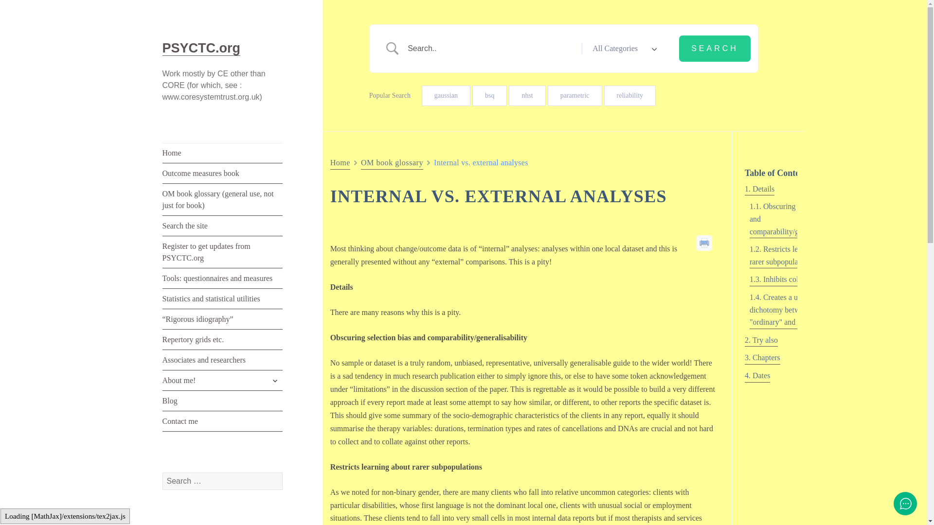 Image resolution: width=934 pixels, height=525 pixels. What do you see at coordinates (223, 299) in the screenshot?
I see `Statistics and statistical utilities` at bounding box center [223, 299].